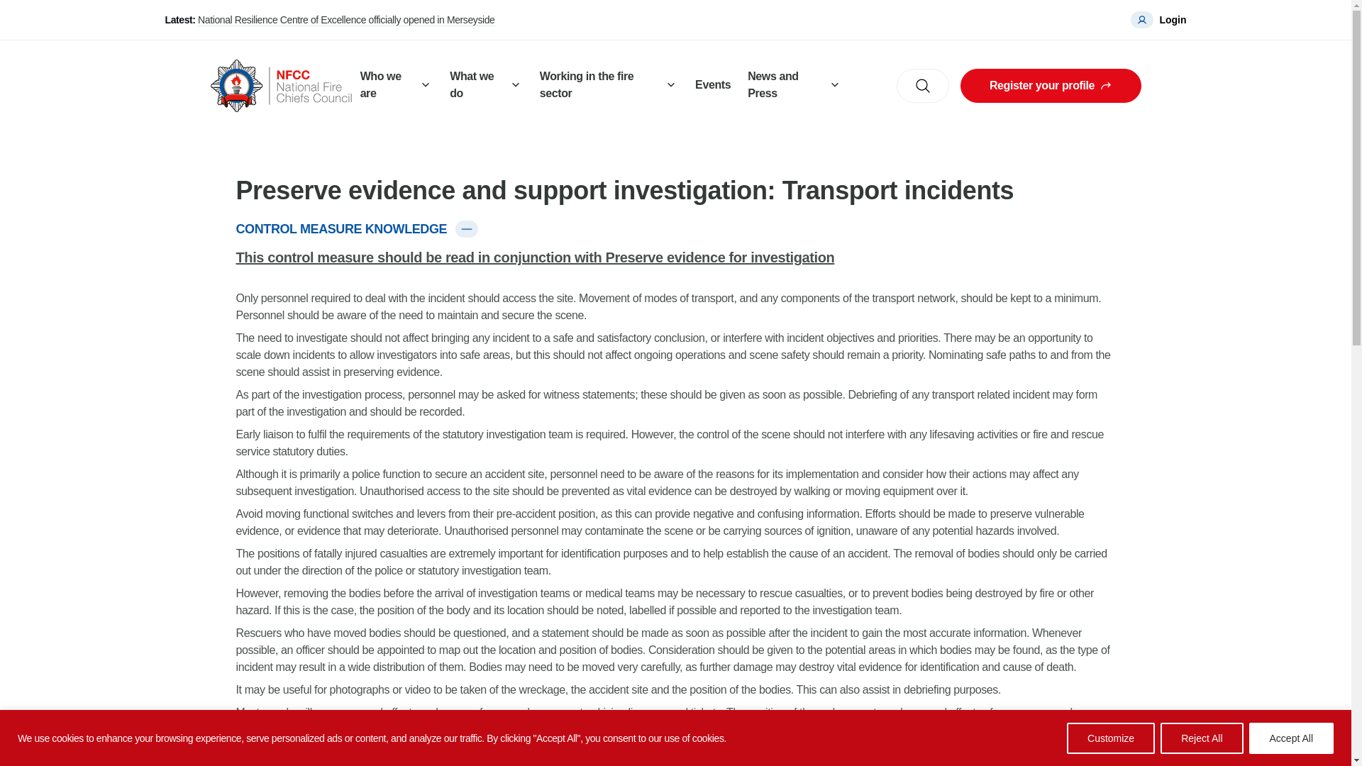 The image size is (1362, 766). Describe the element at coordinates (1201, 738) in the screenshot. I see `Reject All` at that location.